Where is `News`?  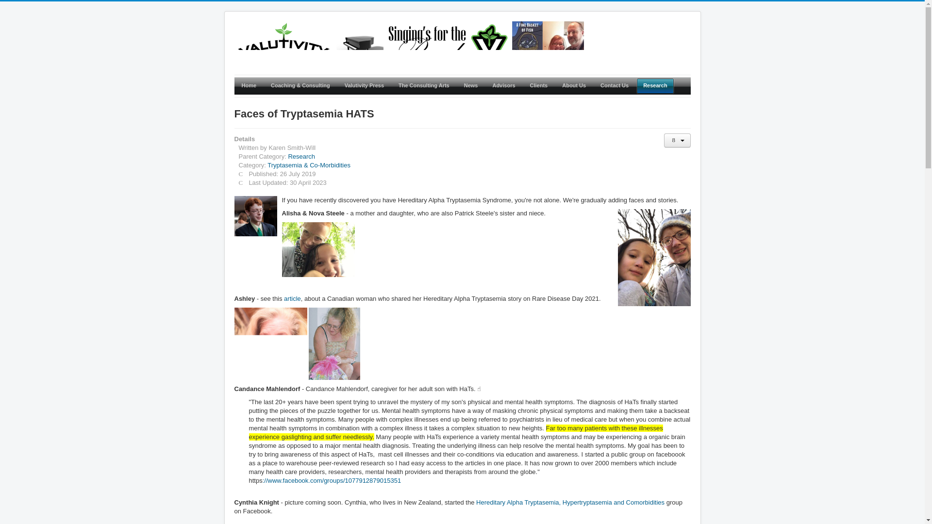 News is located at coordinates (471, 86).